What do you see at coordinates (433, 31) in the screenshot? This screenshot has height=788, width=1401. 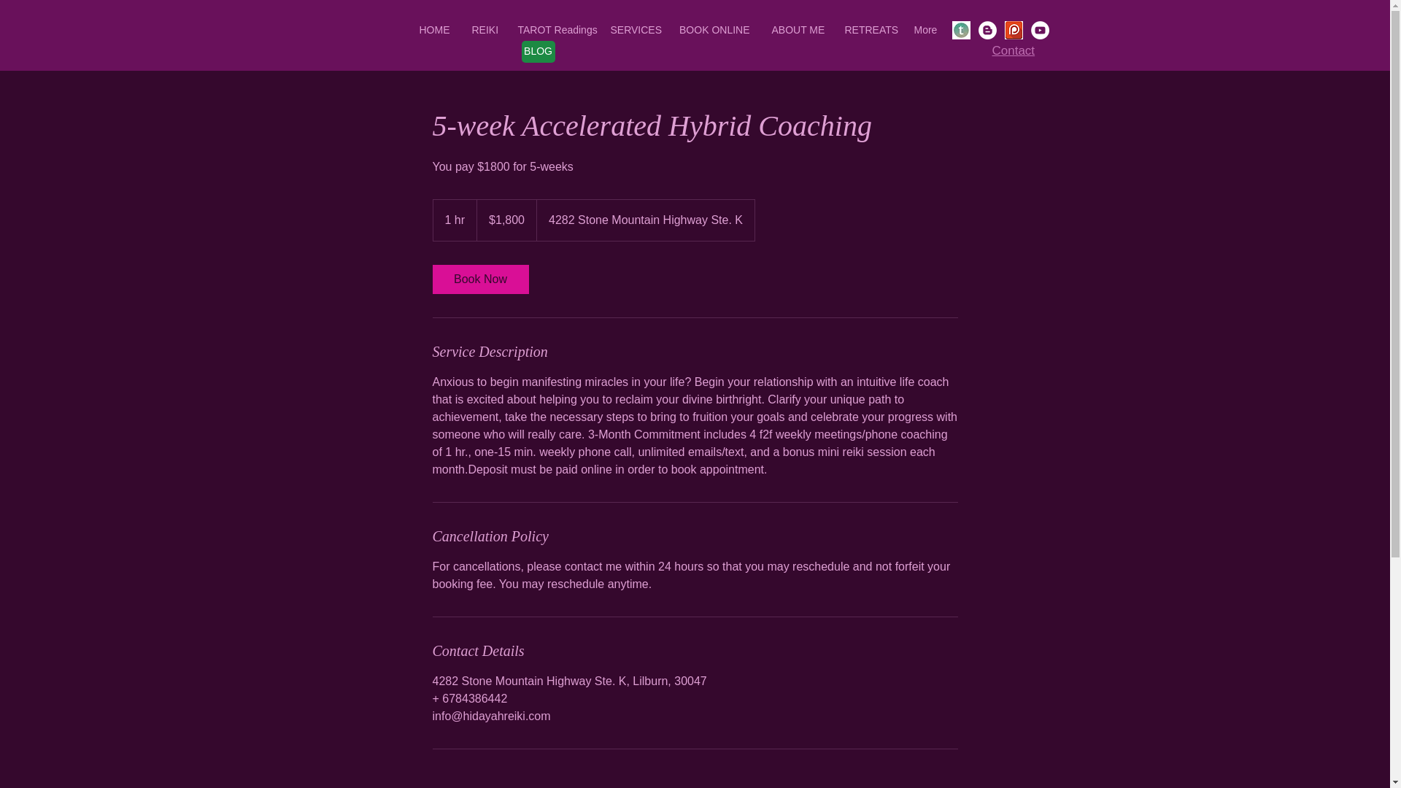 I see `HOME` at bounding box center [433, 31].